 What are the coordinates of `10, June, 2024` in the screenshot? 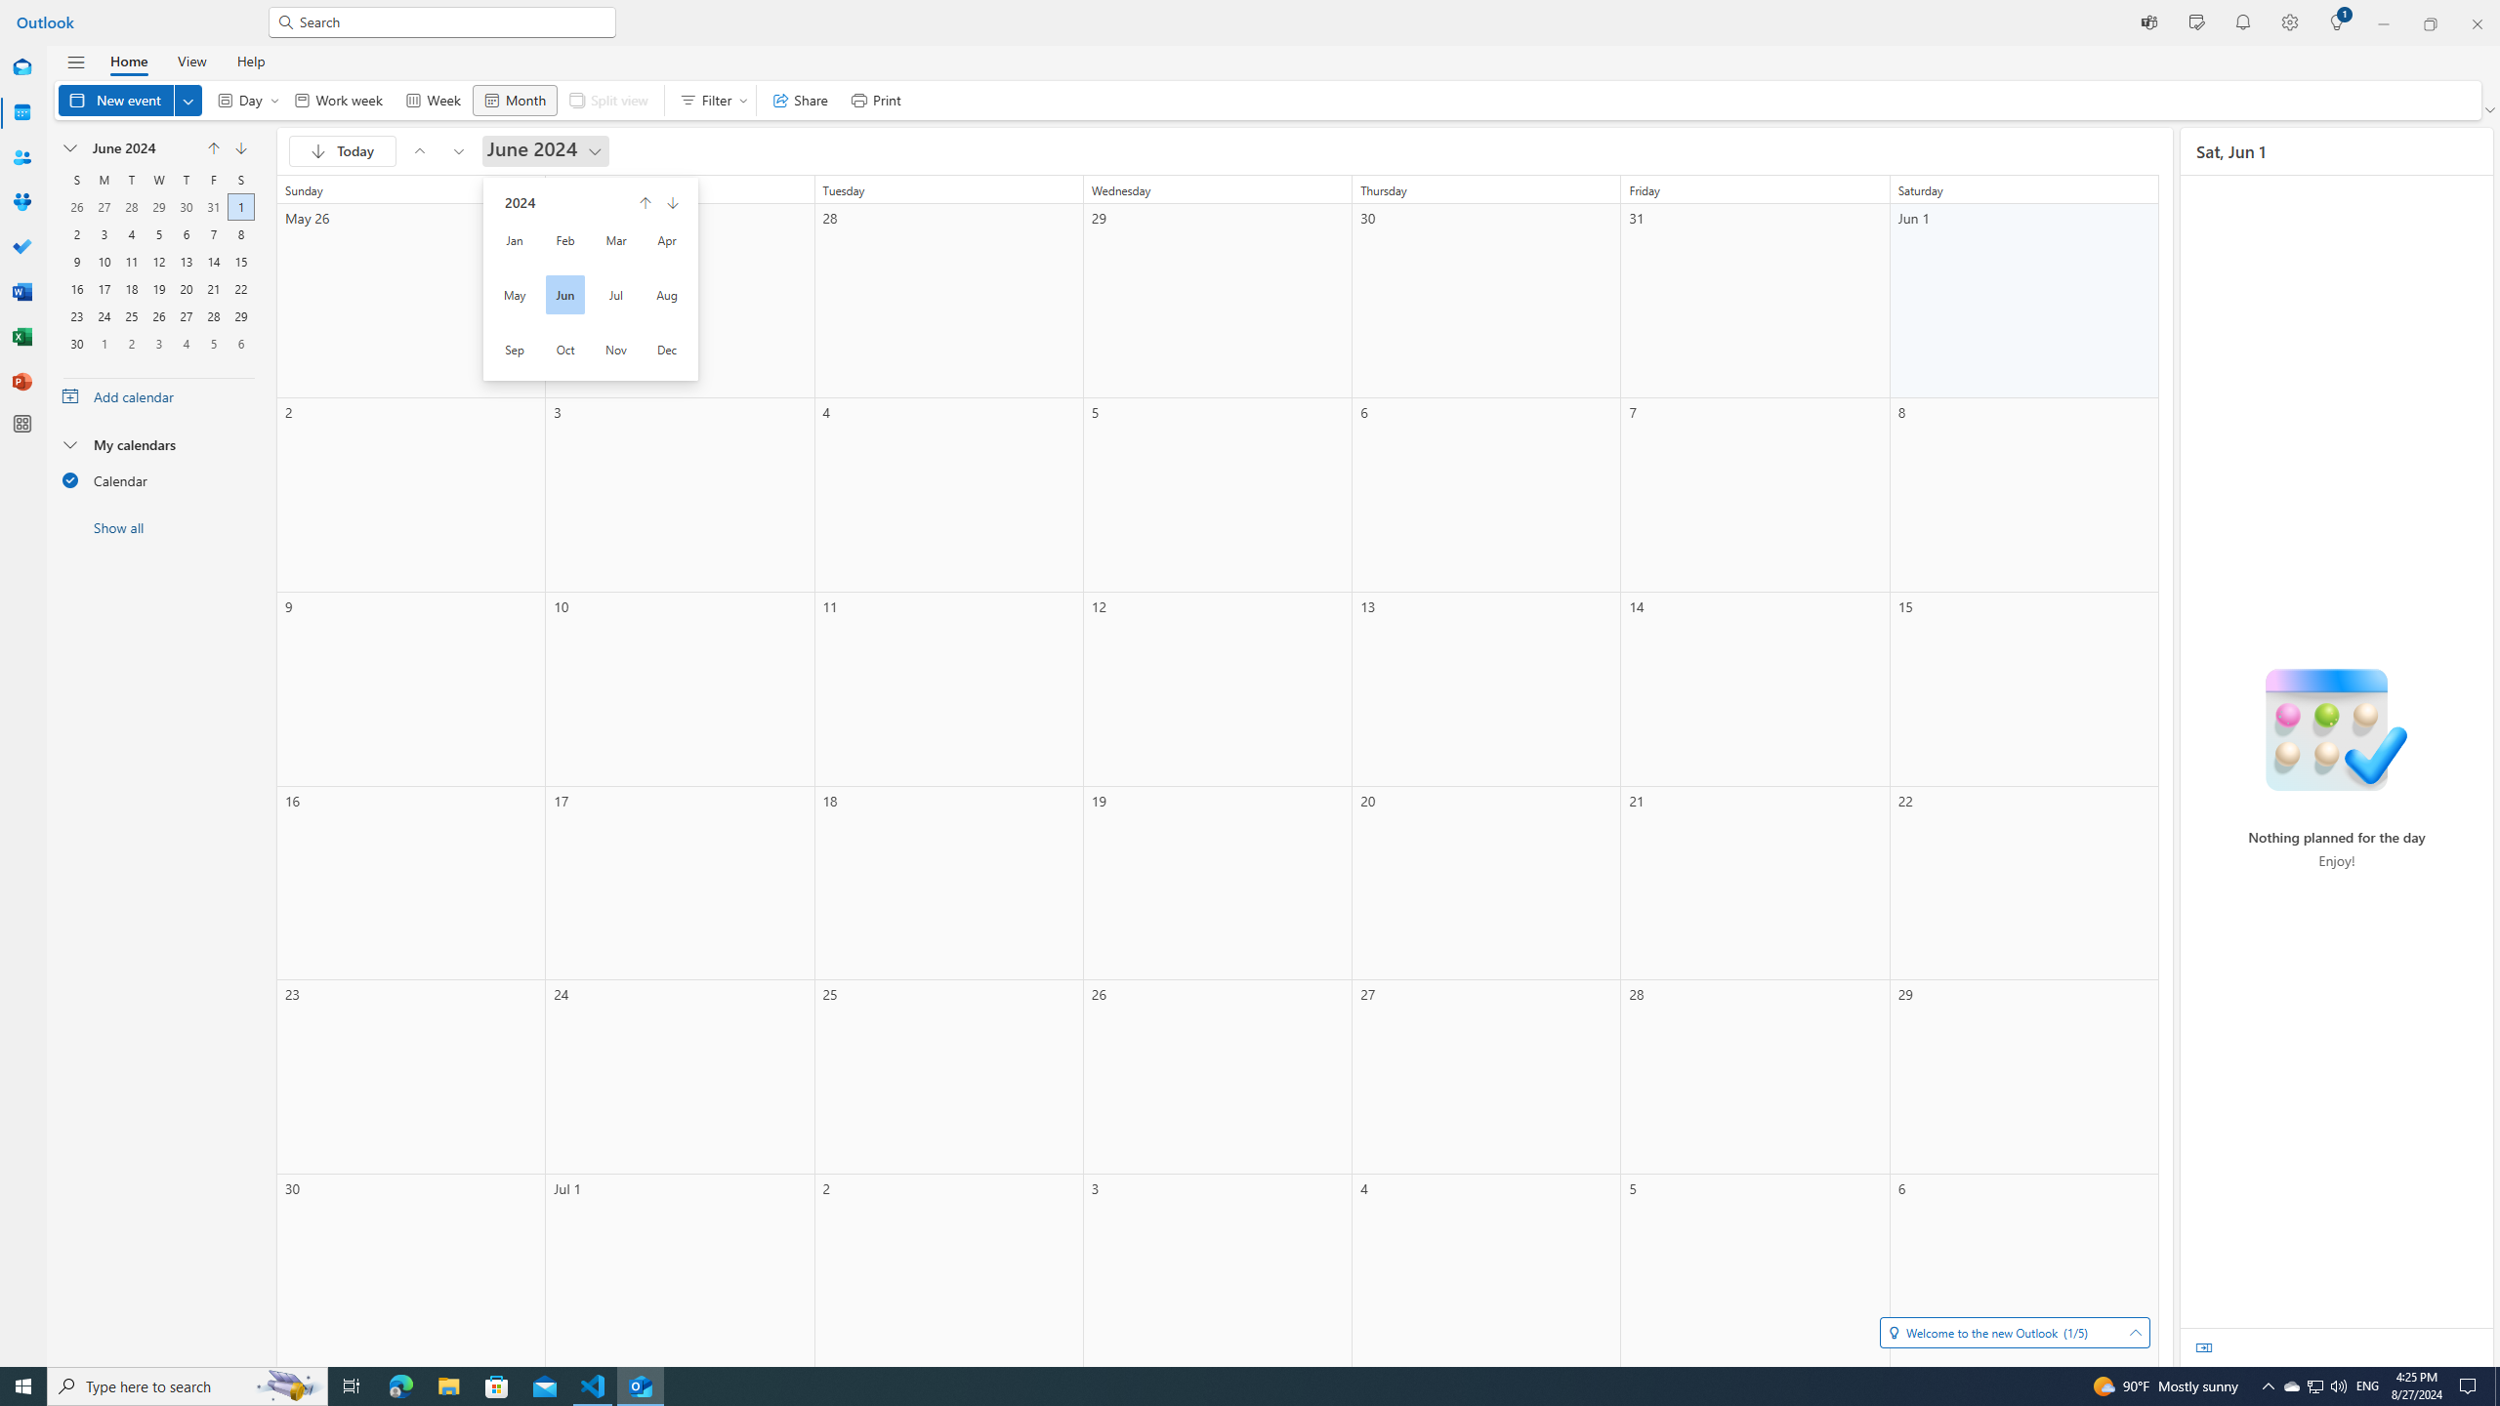 It's located at (104, 260).